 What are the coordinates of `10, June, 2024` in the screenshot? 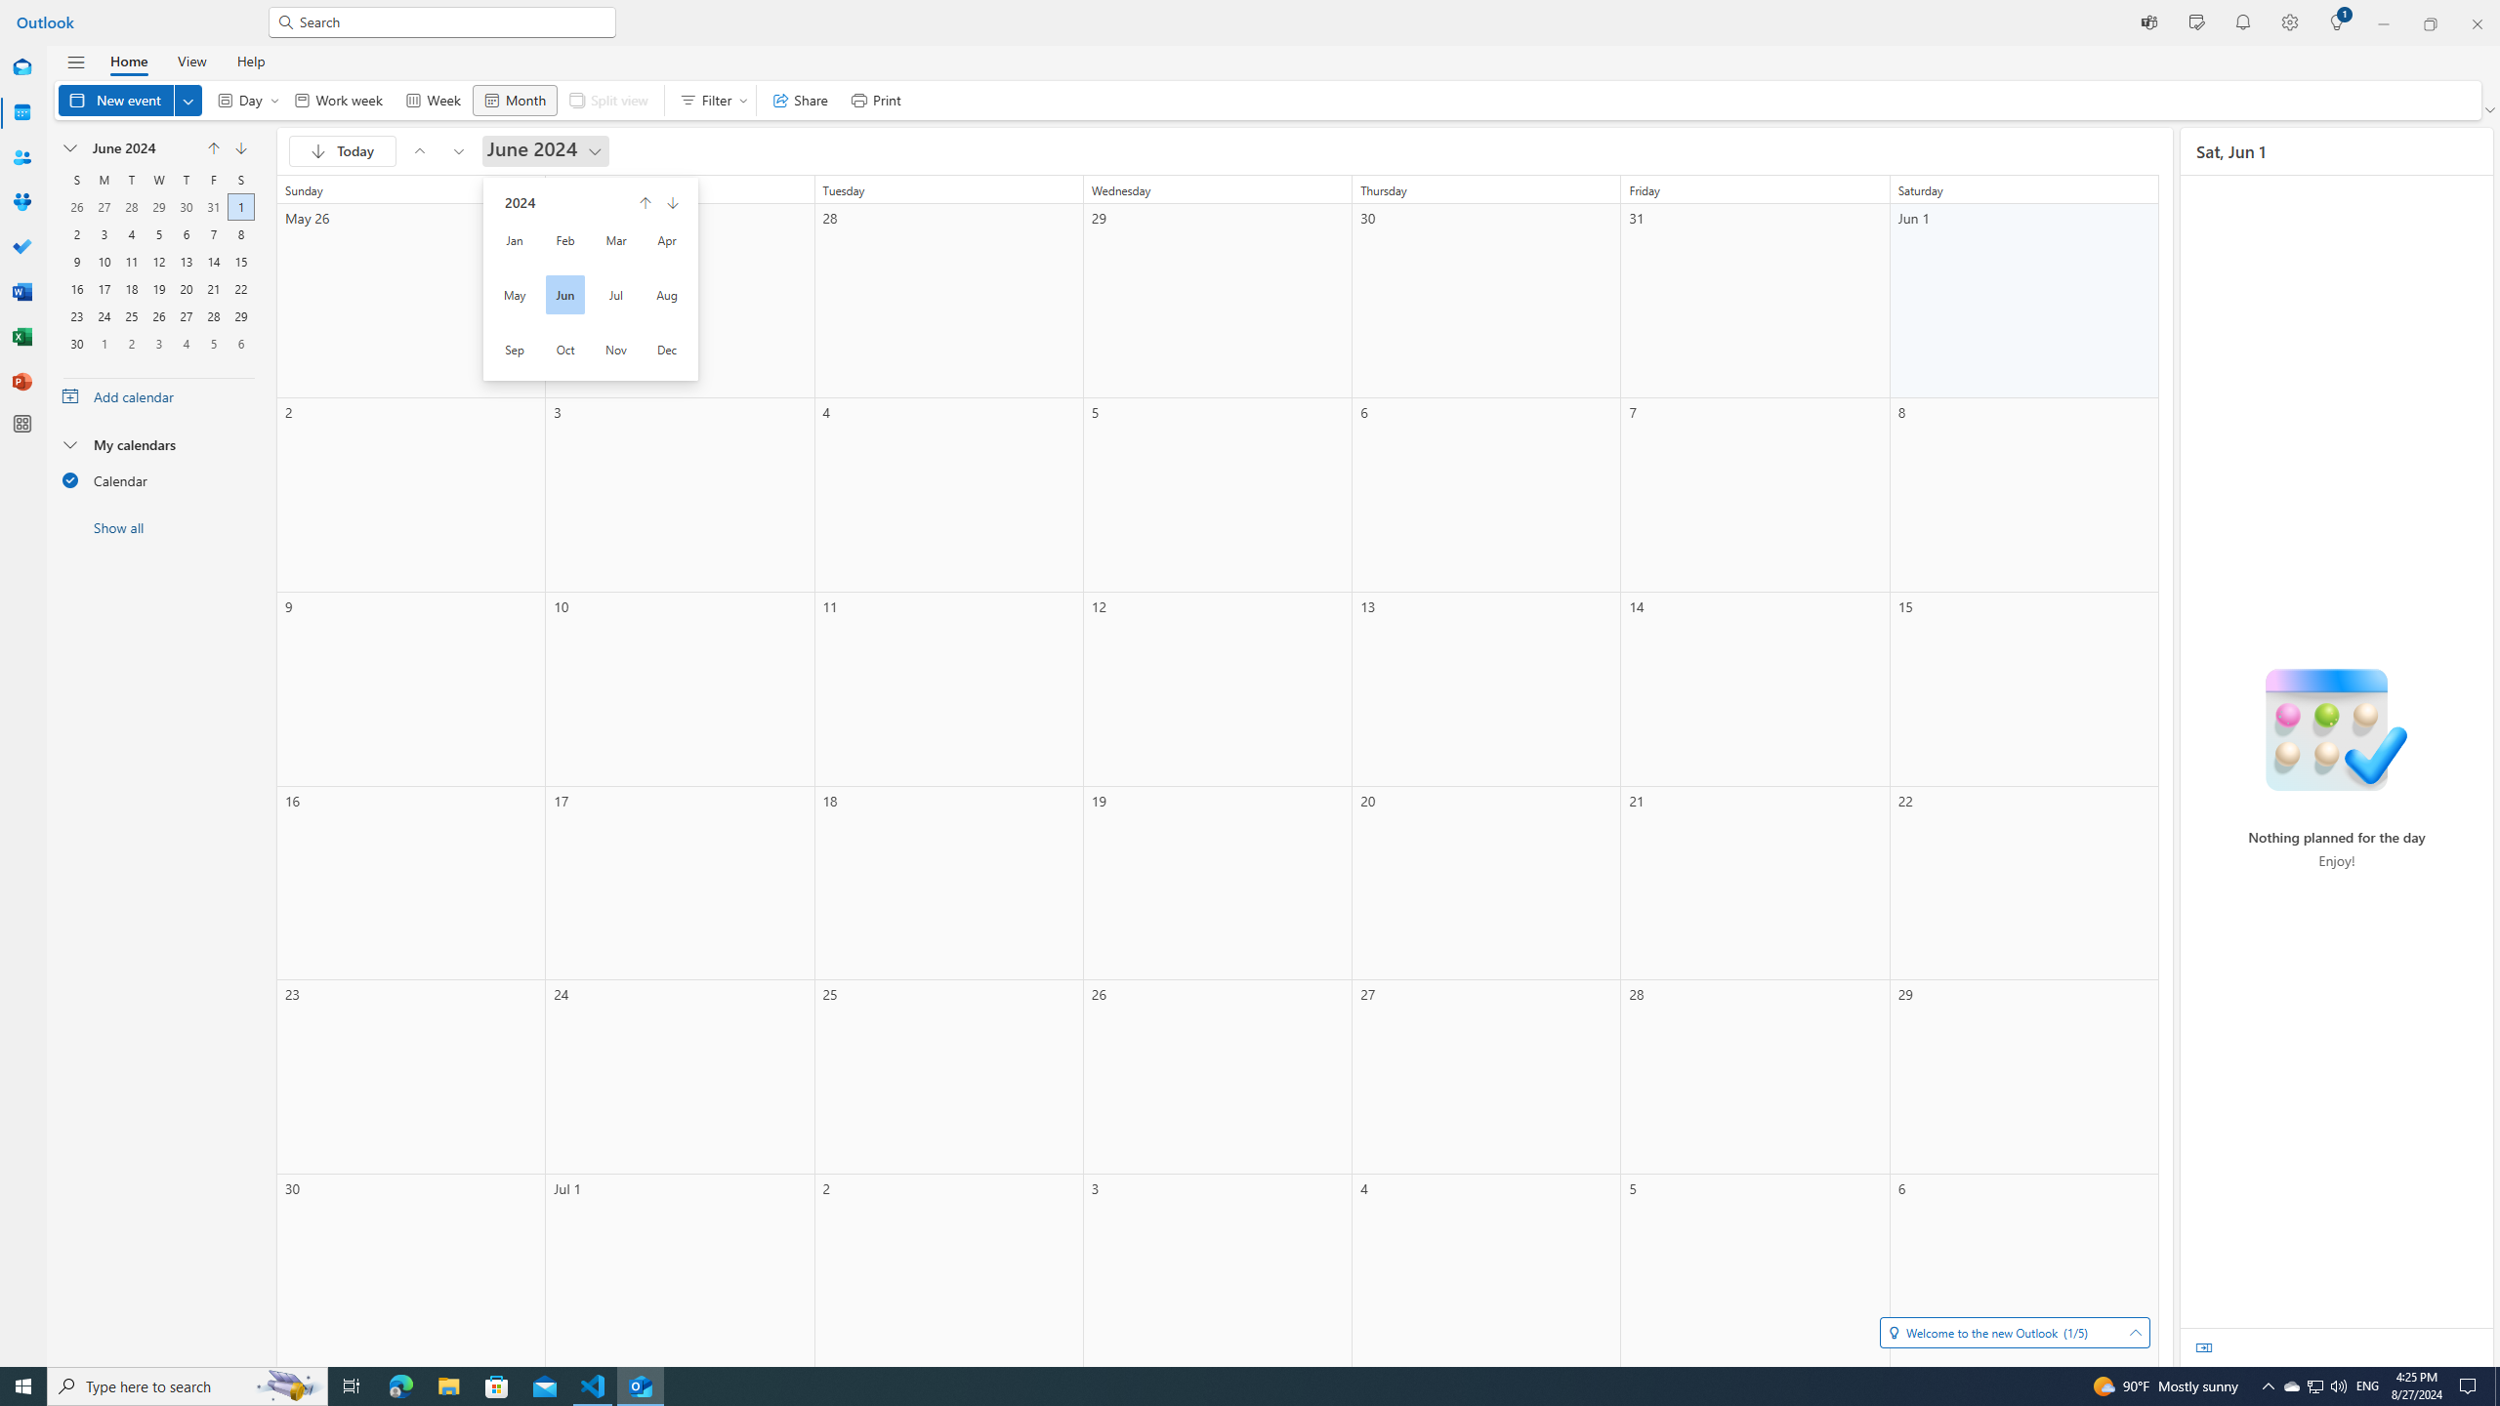 It's located at (104, 260).